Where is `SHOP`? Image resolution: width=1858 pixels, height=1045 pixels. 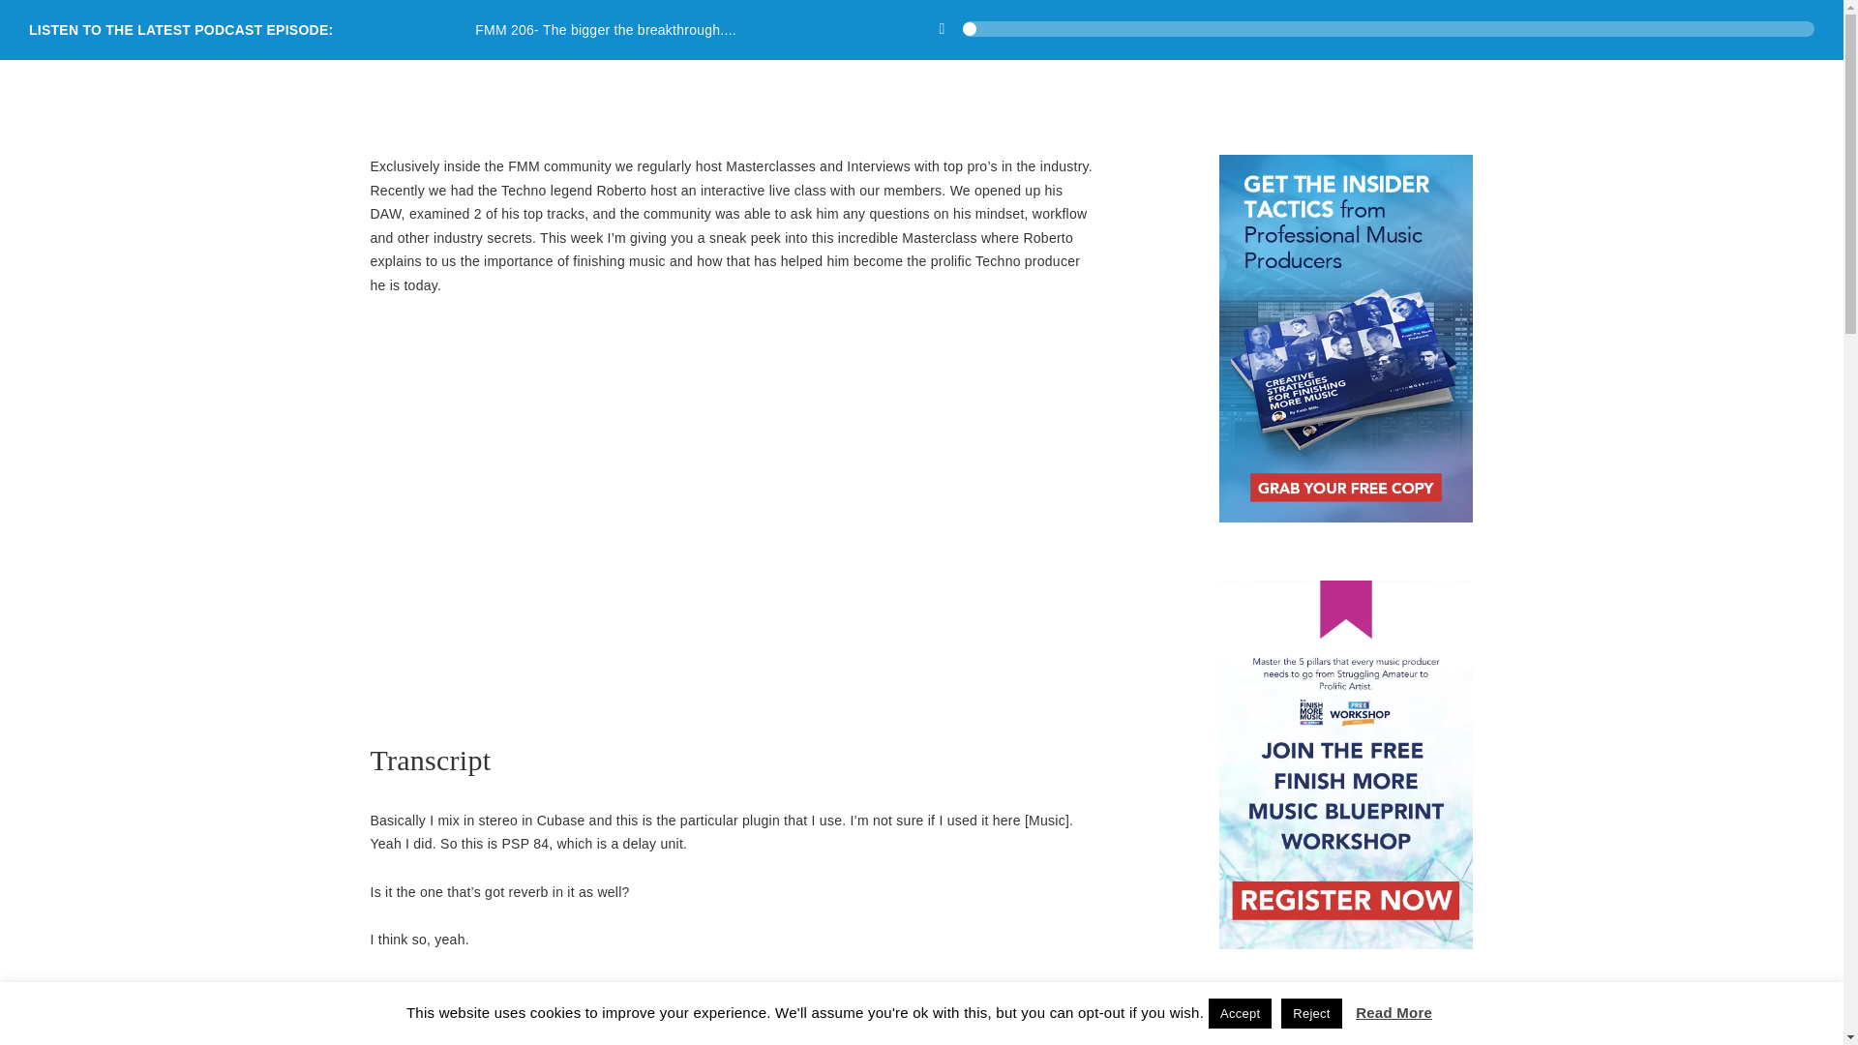 SHOP is located at coordinates (1155, 86).